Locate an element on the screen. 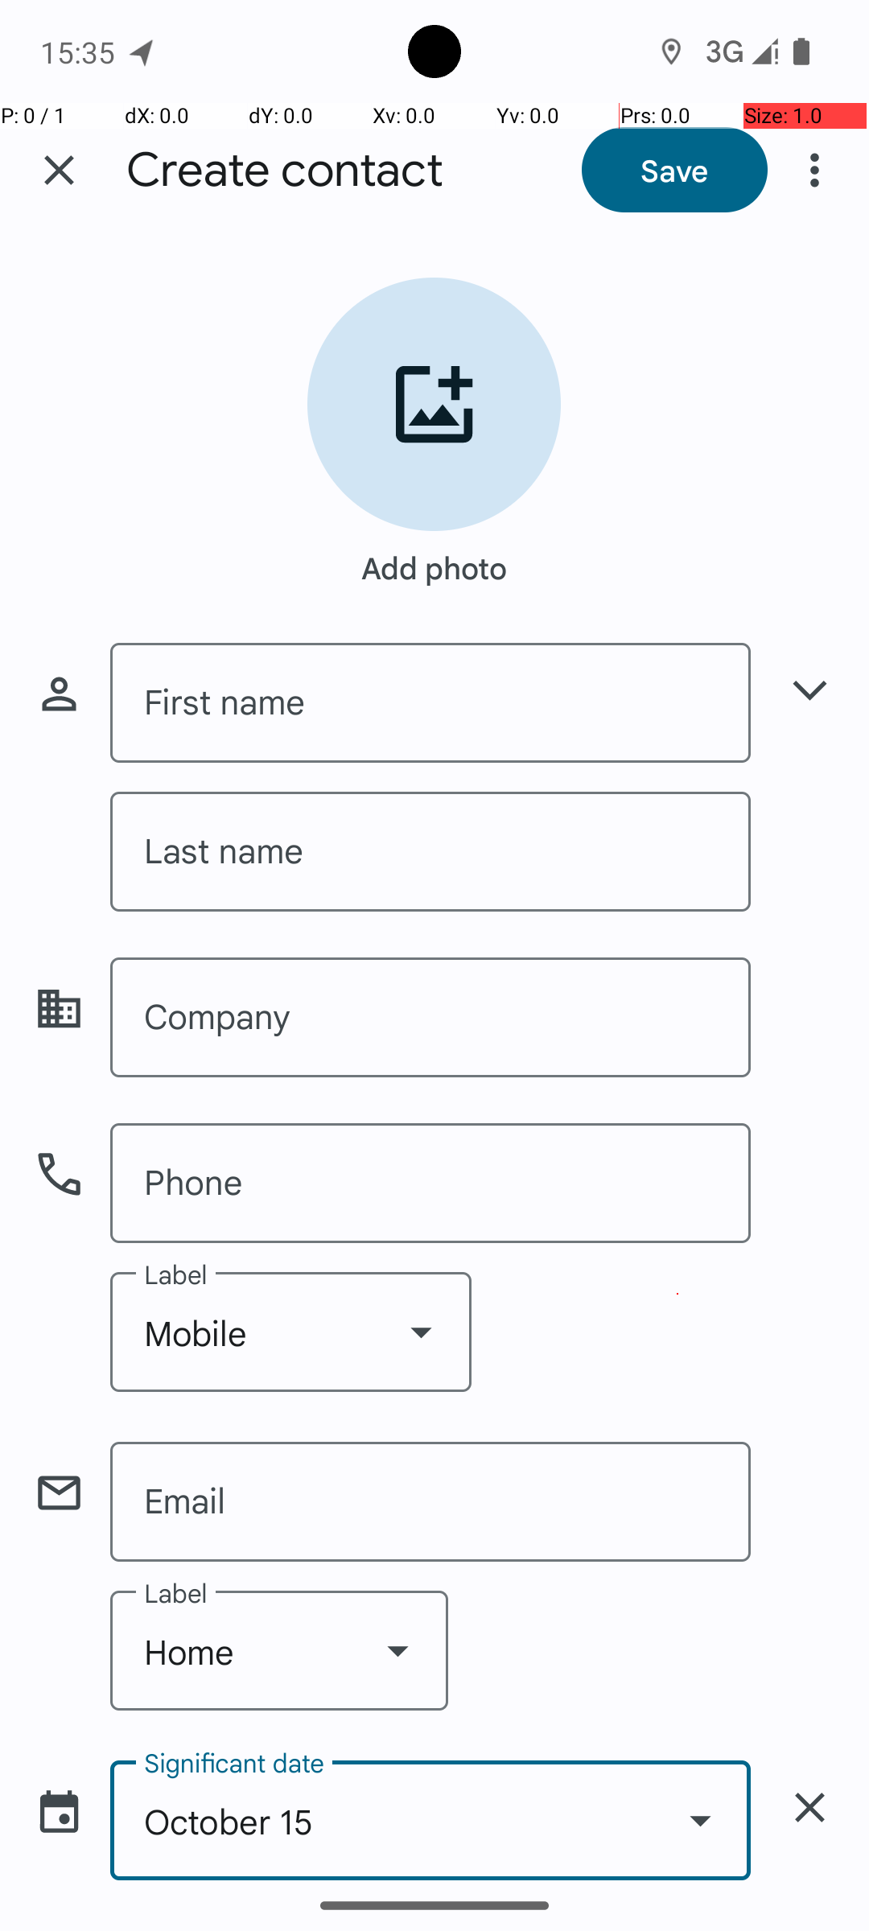  Delete Birthday Special date is located at coordinates (809, 1807).